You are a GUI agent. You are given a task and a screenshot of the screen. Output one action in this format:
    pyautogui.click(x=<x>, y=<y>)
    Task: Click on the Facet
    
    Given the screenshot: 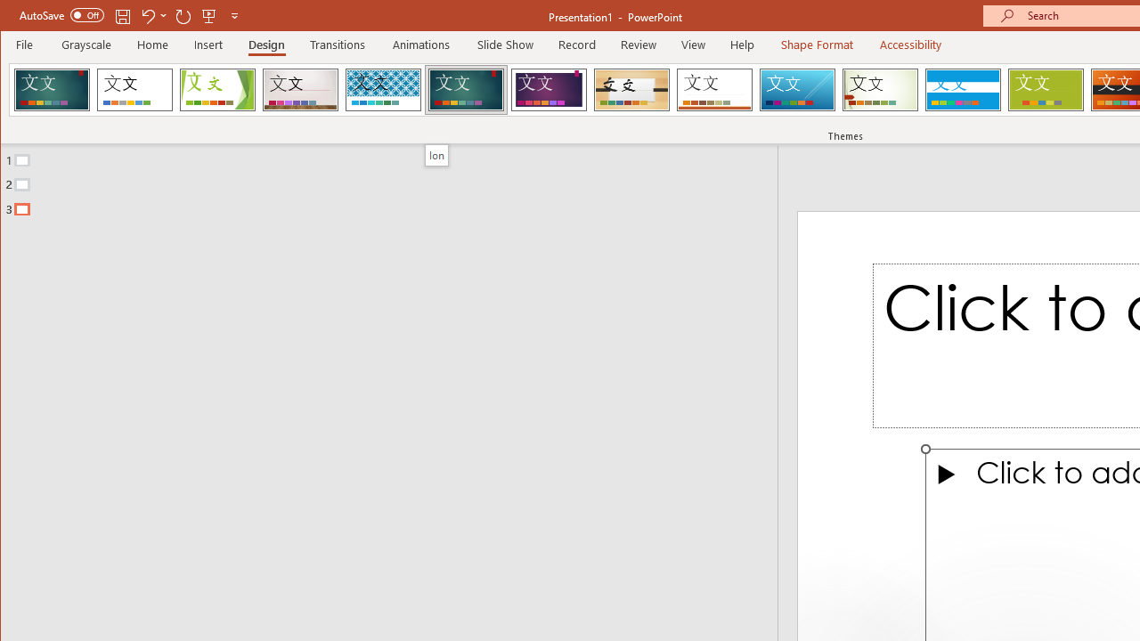 What is the action you would take?
    pyautogui.click(x=217, y=89)
    